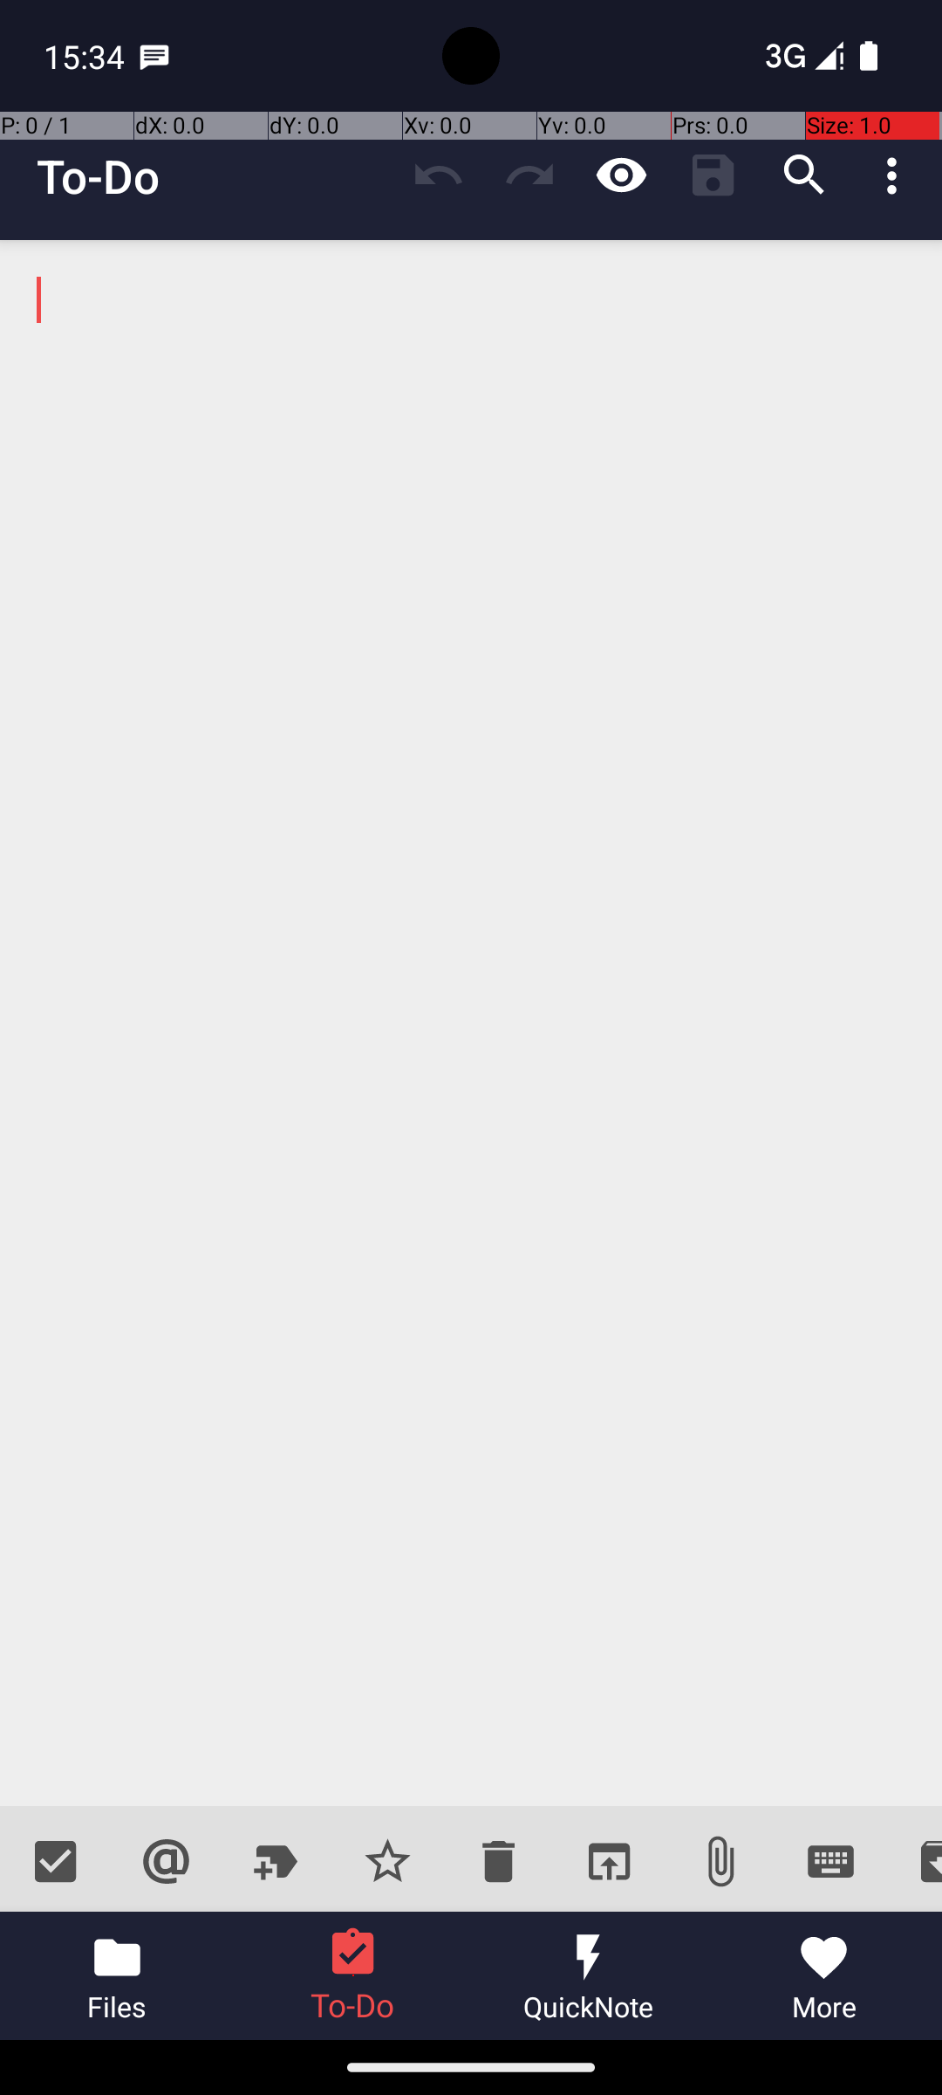 This screenshot has height=2095, width=942. I want to click on Add context, so click(166, 1861).